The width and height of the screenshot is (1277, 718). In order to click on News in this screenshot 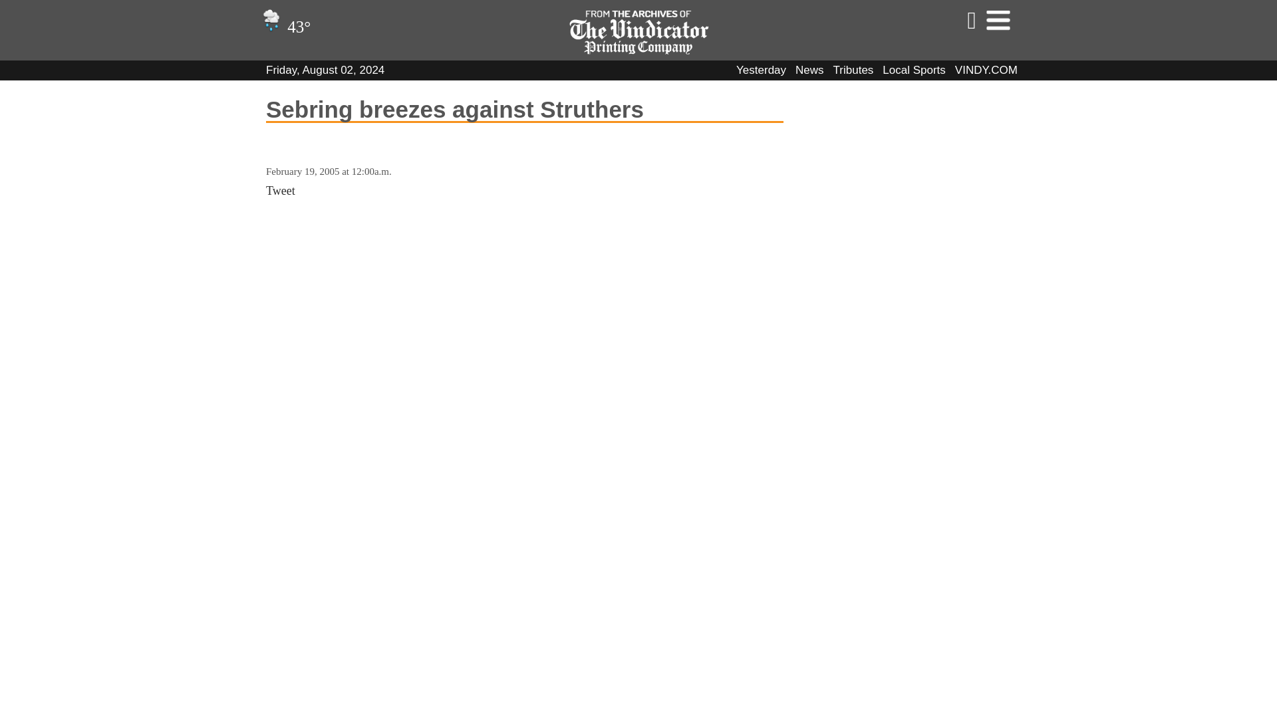, I will do `click(809, 70)`.